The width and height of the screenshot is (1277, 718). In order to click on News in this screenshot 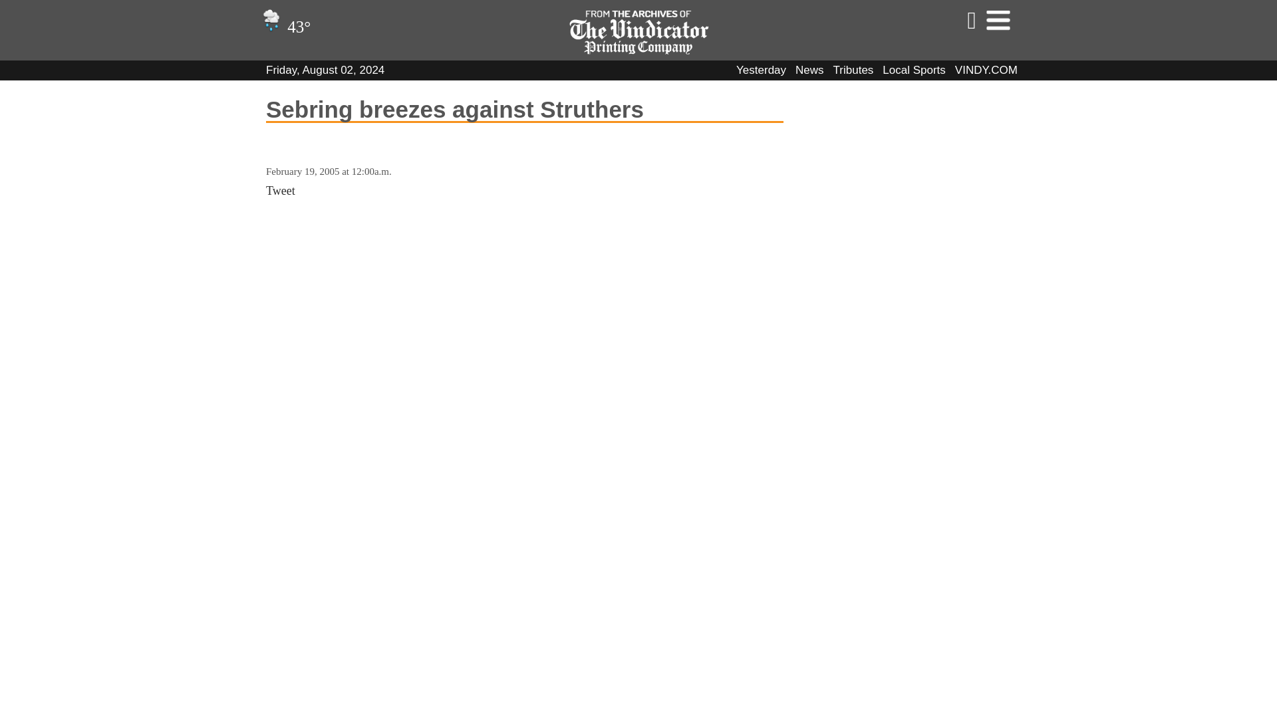, I will do `click(809, 70)`.